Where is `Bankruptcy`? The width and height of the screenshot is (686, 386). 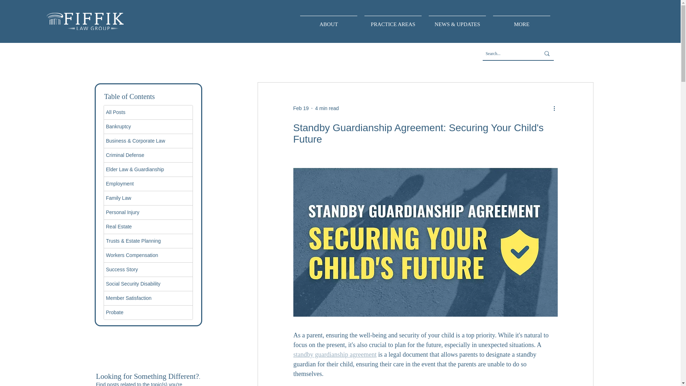 Bankruptcy is located at coordinates (148, 127).